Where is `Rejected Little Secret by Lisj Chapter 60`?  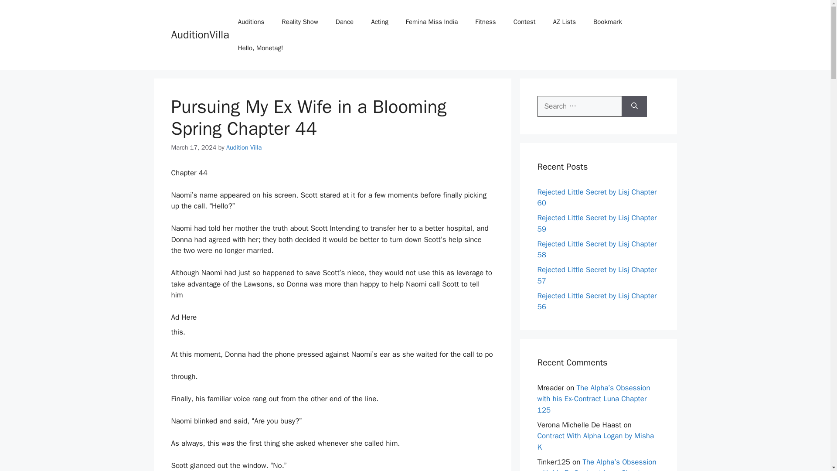
Rejected Little Secret by Lisj Chapter 60 is located at coordinates (596, 198).